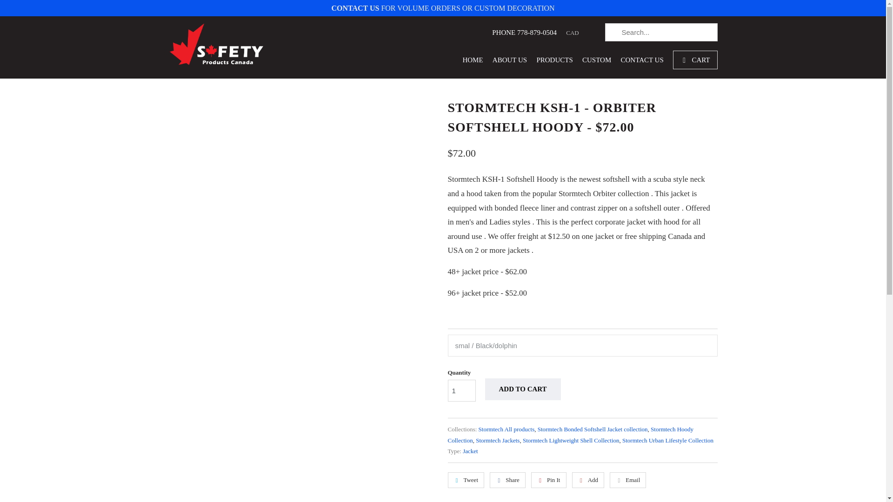  I want to click on Stormtech Bonded Softshell Jacket collection, so click(593, 429).